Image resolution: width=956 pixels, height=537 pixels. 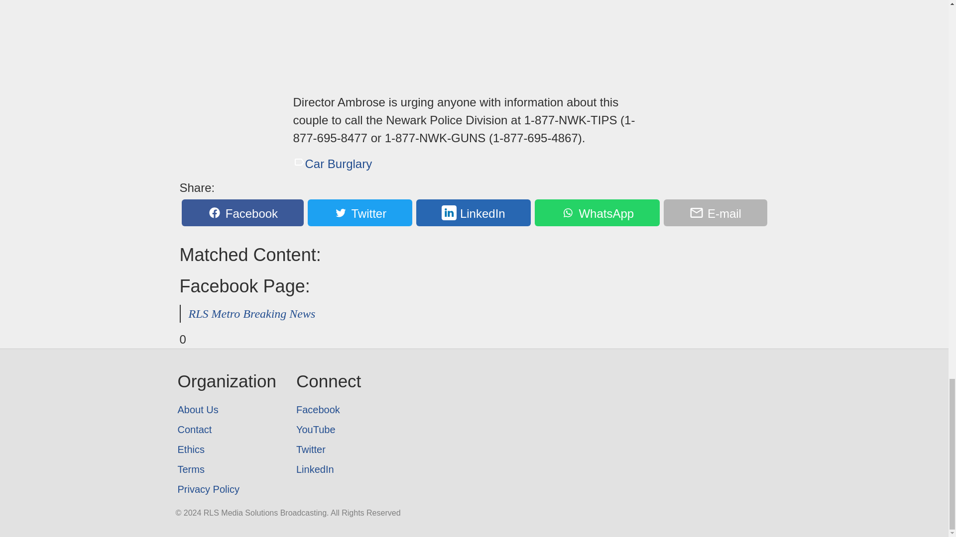 What do you see at coordinates (226, 409) in the screenshot?
I see `About Us` at bounding box center [226, 409].